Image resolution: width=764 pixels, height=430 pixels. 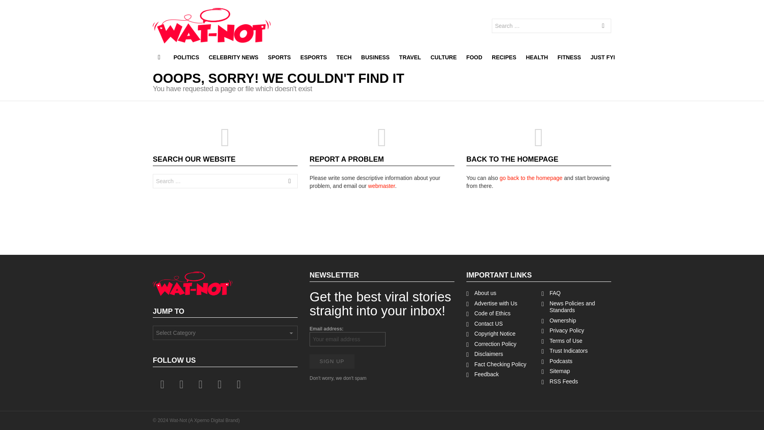 I want to click on facebook, so click(x=162, y=385).